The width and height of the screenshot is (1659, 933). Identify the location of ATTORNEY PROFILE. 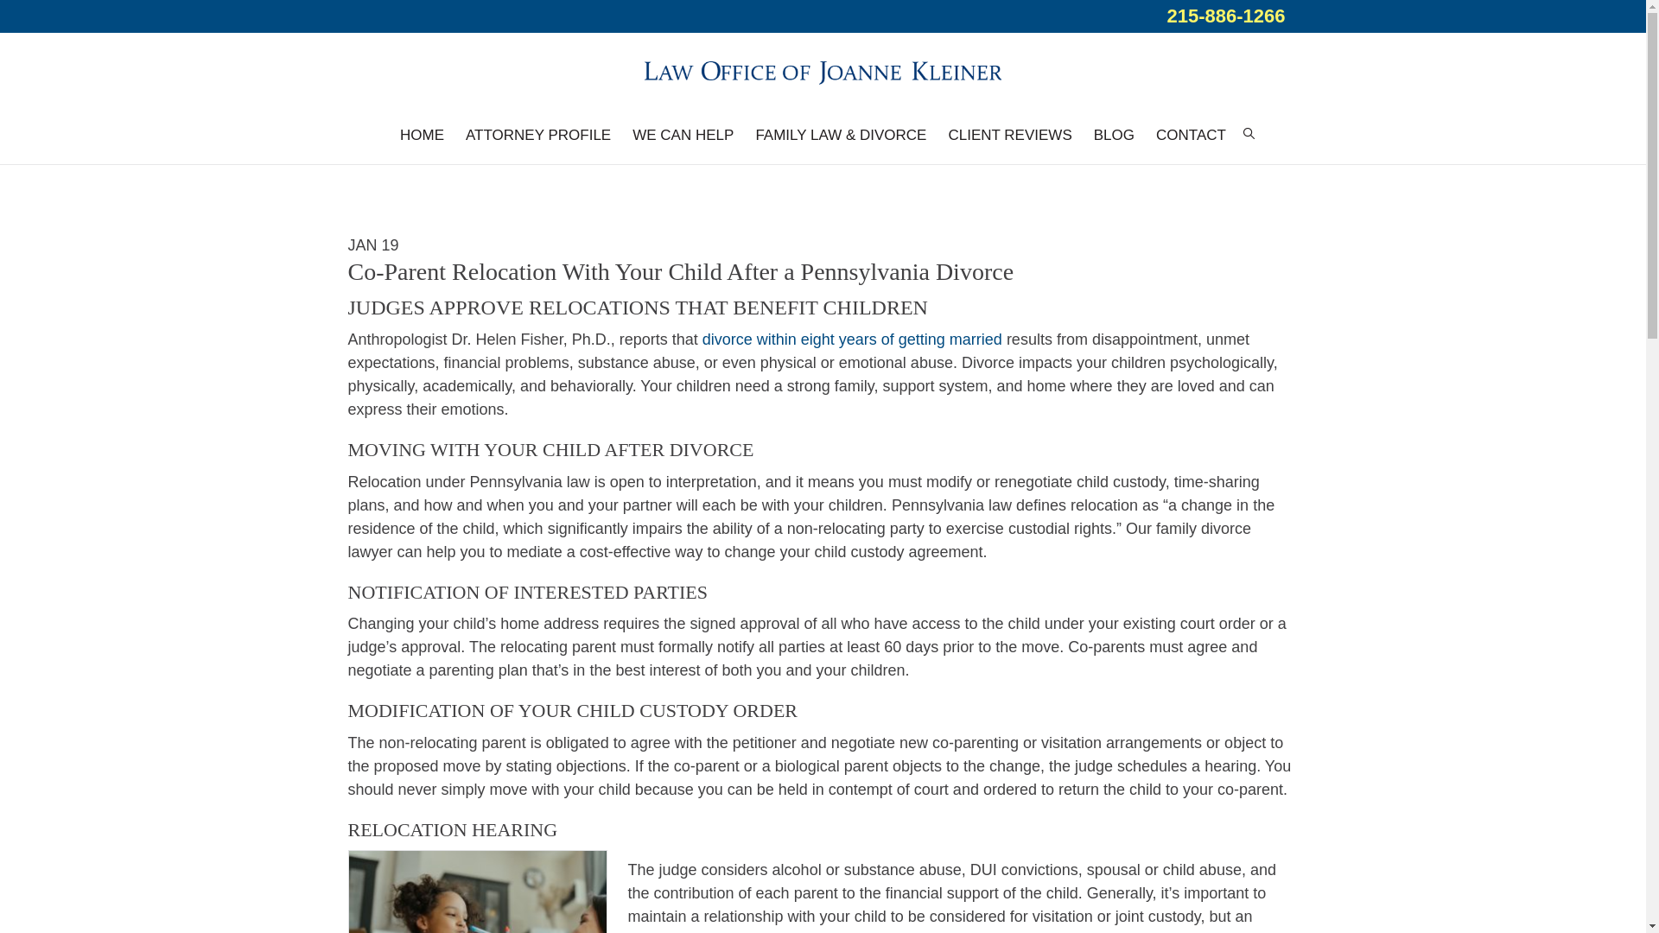
(537, 135).